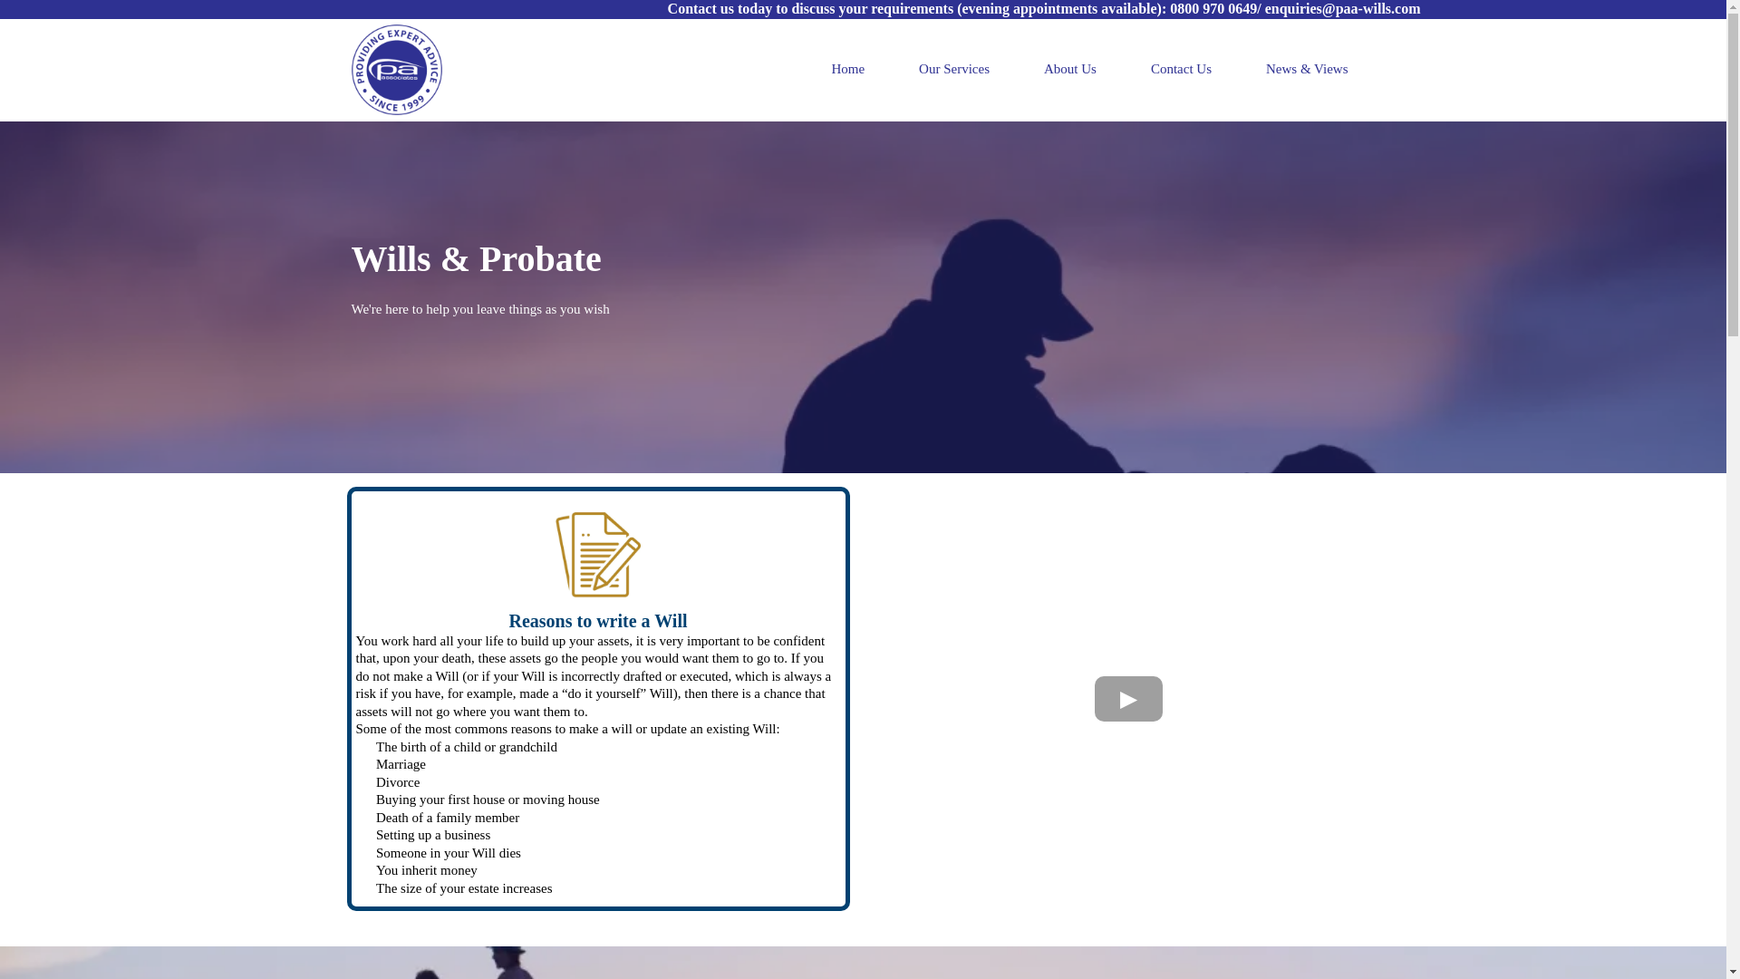 This screenshot has width=1740, height=979. I want to click on Contact Us, so click(1182, 69).